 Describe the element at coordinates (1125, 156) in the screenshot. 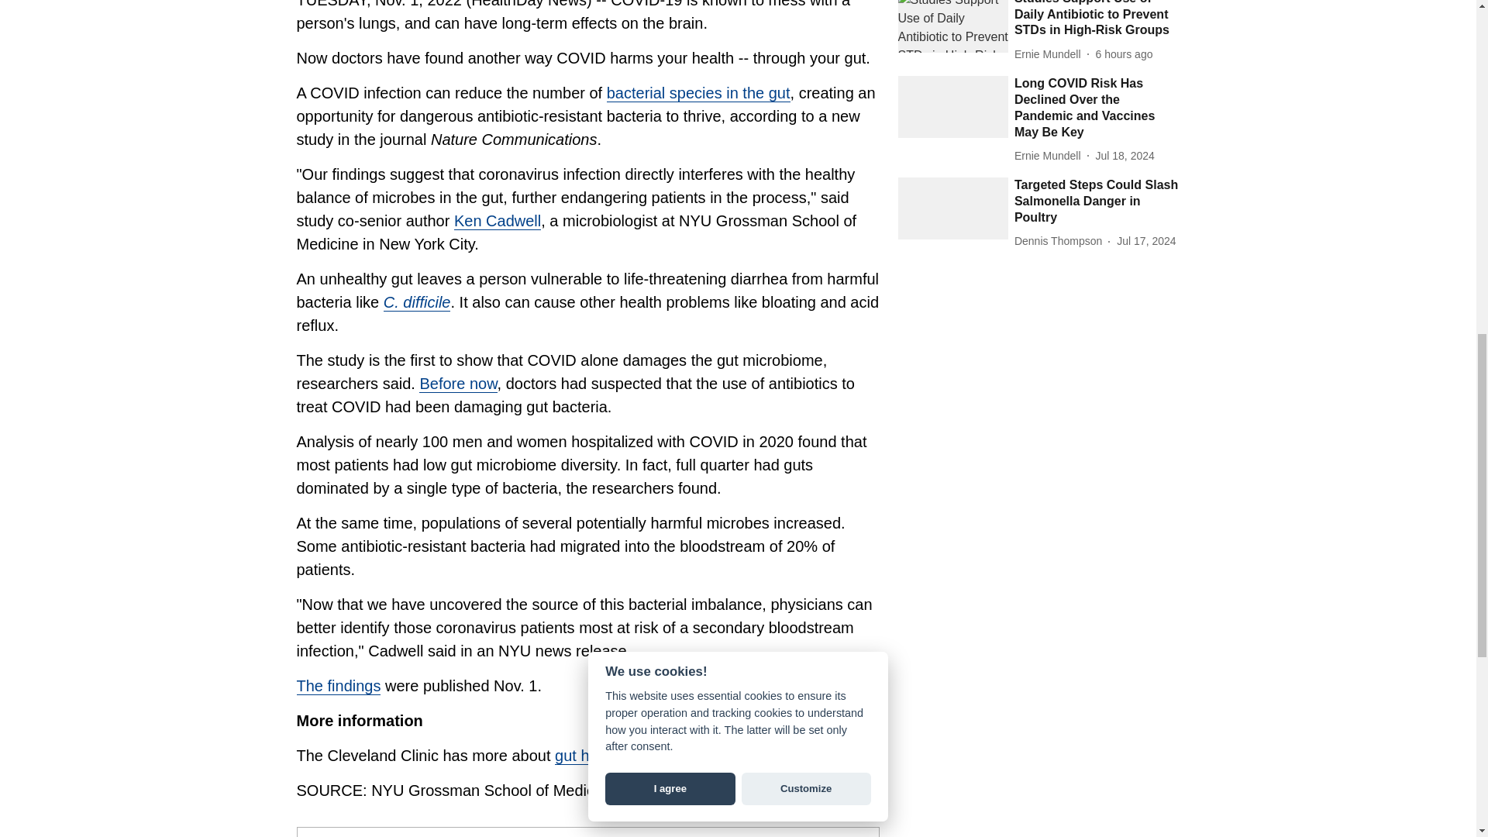

I see `2024-07-18 09:59` at that location.